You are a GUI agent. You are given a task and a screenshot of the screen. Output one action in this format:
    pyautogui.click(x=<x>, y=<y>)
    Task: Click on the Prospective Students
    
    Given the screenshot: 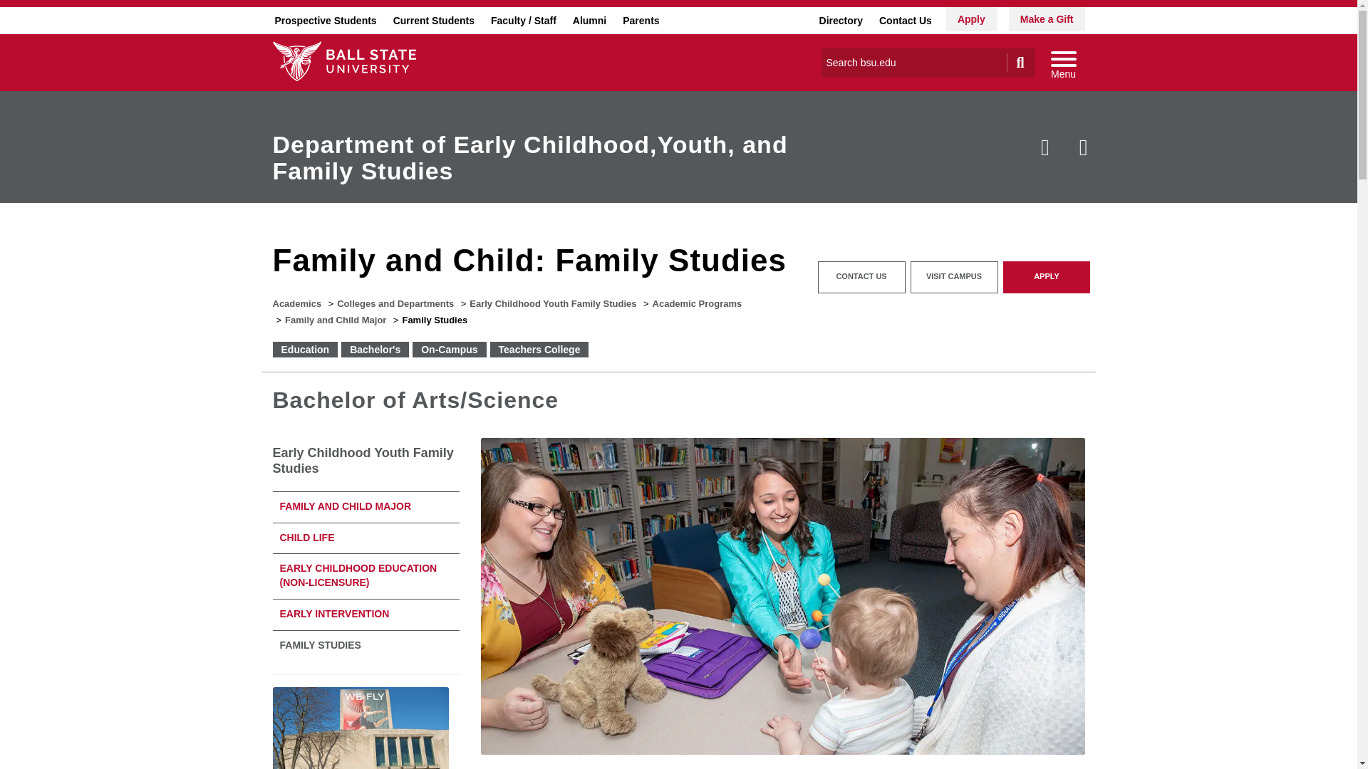 What is the action you would take?
    pyautogui.click(x=325, y=20)
    